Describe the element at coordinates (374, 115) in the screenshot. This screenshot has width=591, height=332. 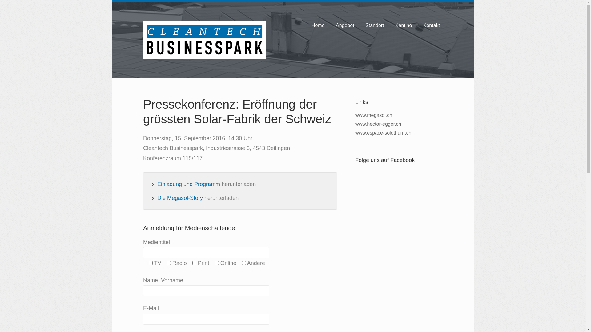
I see `www.megasol.ch` at that location.